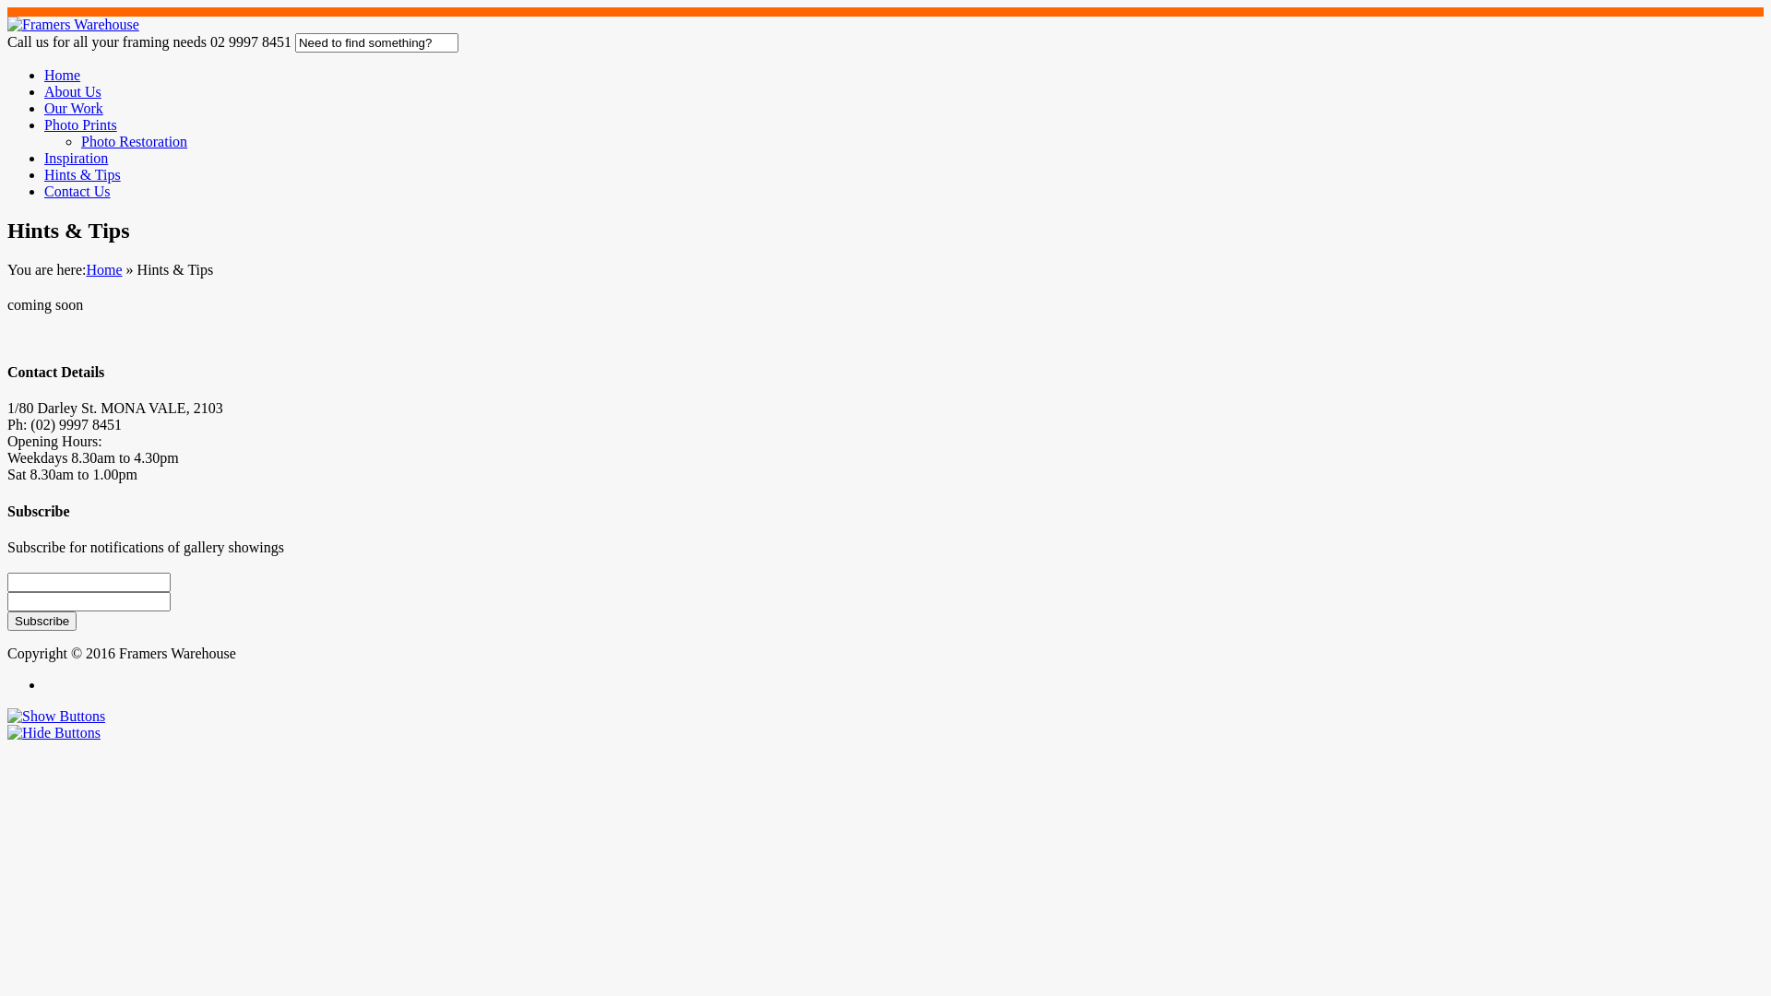  What do you see at coordinates (135, 142) in the screenshot?
I see `Photo Restoration` at bounding box center [135, 142].